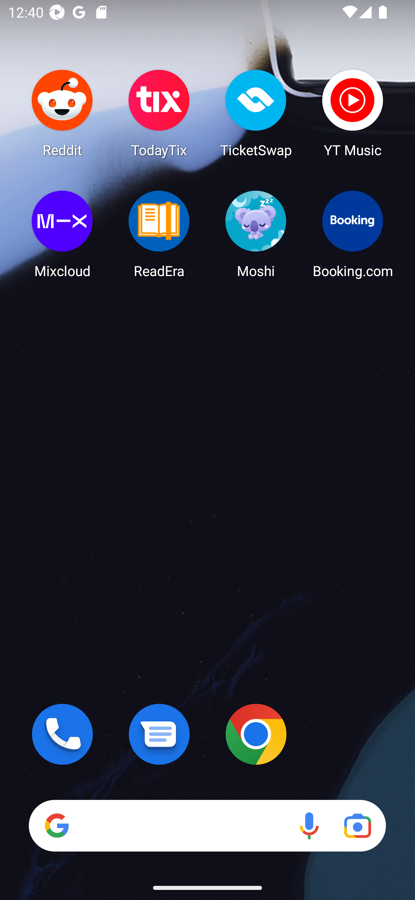 Image resolution: width=415 pixels, height=900 pixels. I want to click on Chrome, so click(256, 734).